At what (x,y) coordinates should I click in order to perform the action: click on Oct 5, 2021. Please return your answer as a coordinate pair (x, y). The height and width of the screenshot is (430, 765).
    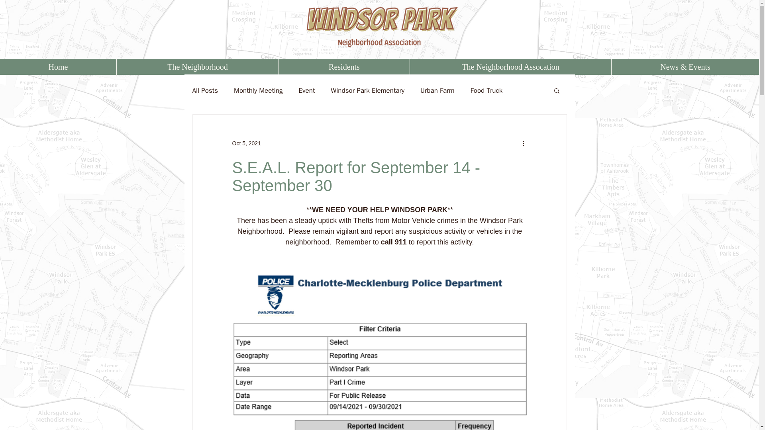
    Looking at the image, I should click on (246, 143).